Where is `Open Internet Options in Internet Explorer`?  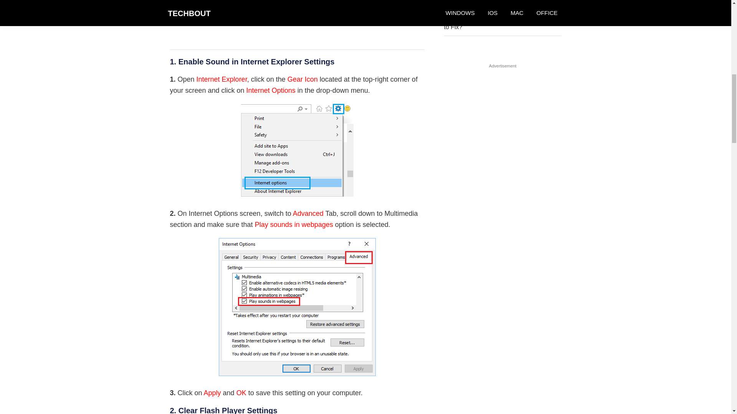 Open Internet Options in Internet Explorer is located at coordinates (297, 150).